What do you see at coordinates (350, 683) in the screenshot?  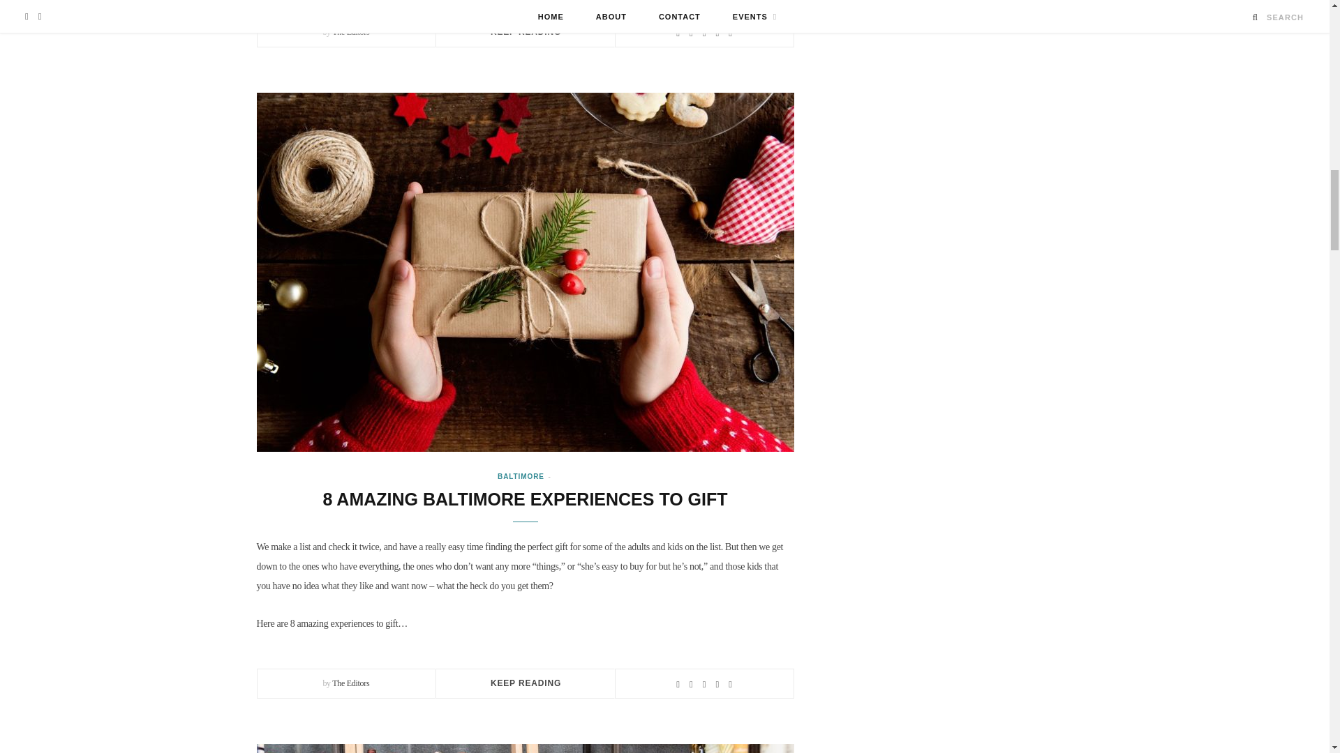 I see `Posts by The Editors` at bounding box center [350, 683].